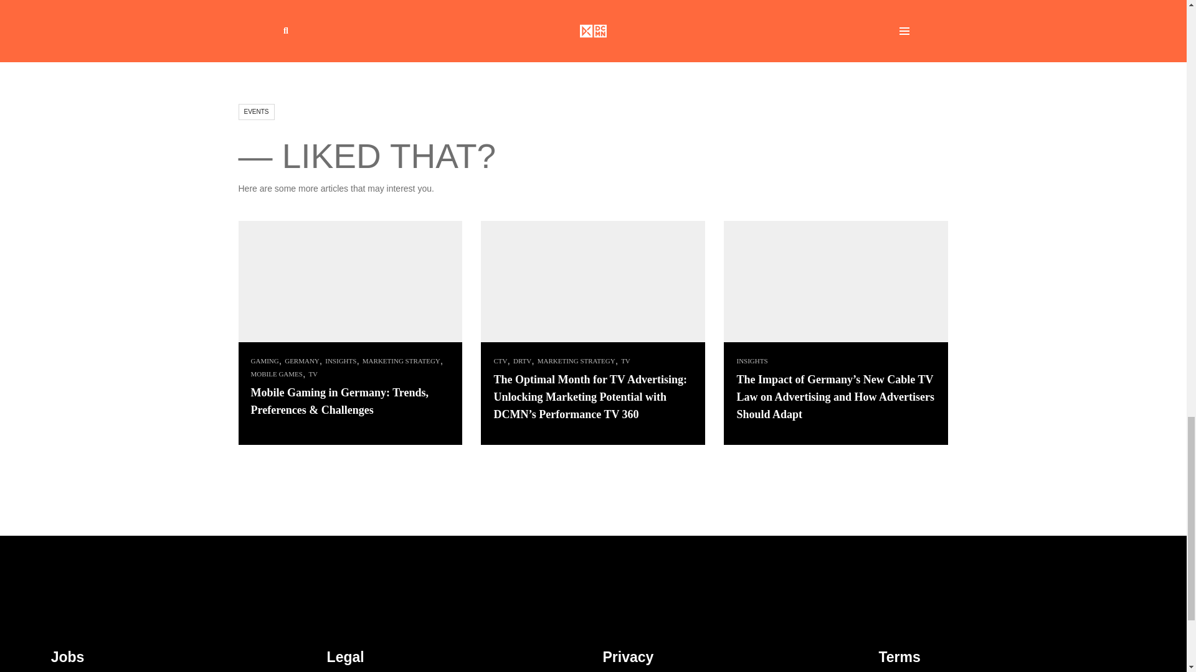 Image resolution: width=1196 pixels, height=672 pixels. What do you see at coordinates (498, 361) in the screenshot?
I see `CTV` at bounding box center [498, 361].